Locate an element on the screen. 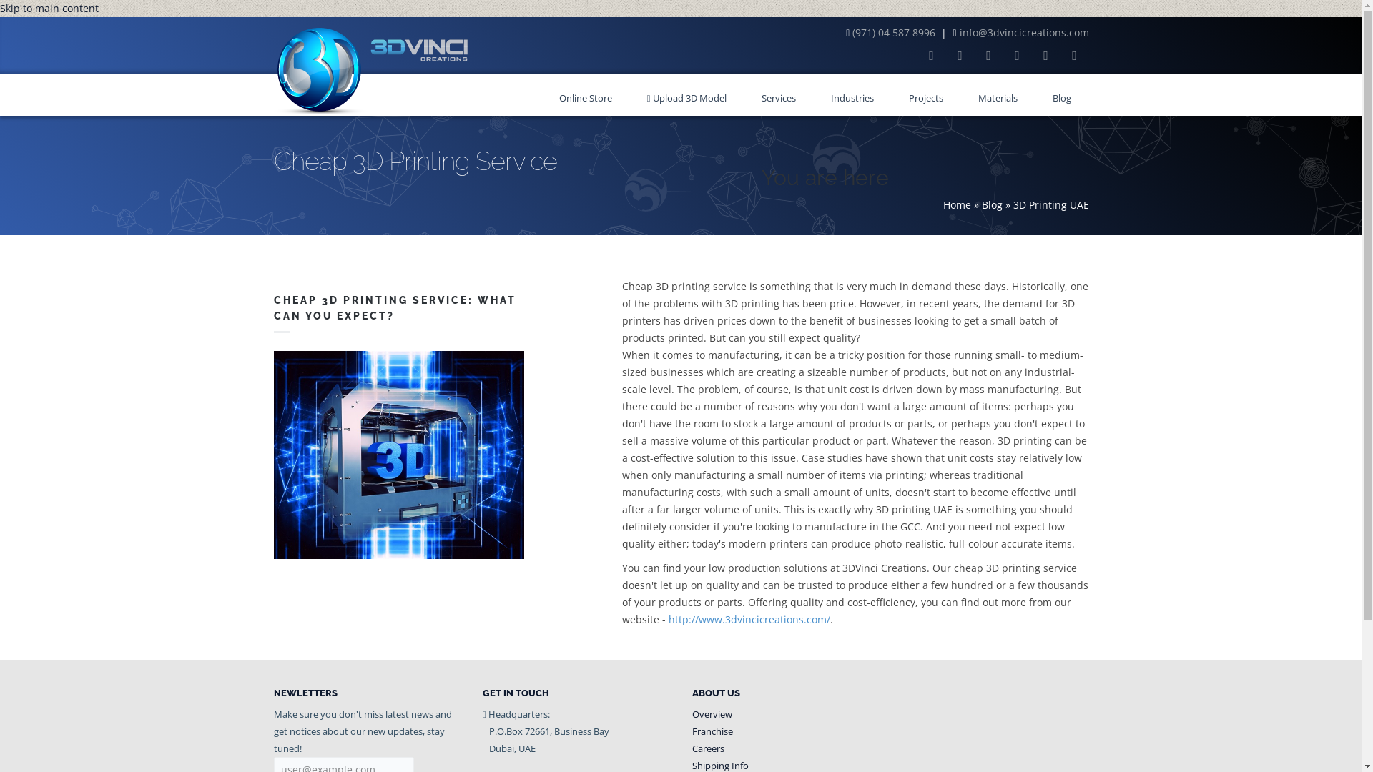 This screenshot has width=1373, height=772. Home is located at coordinates (957, 204).